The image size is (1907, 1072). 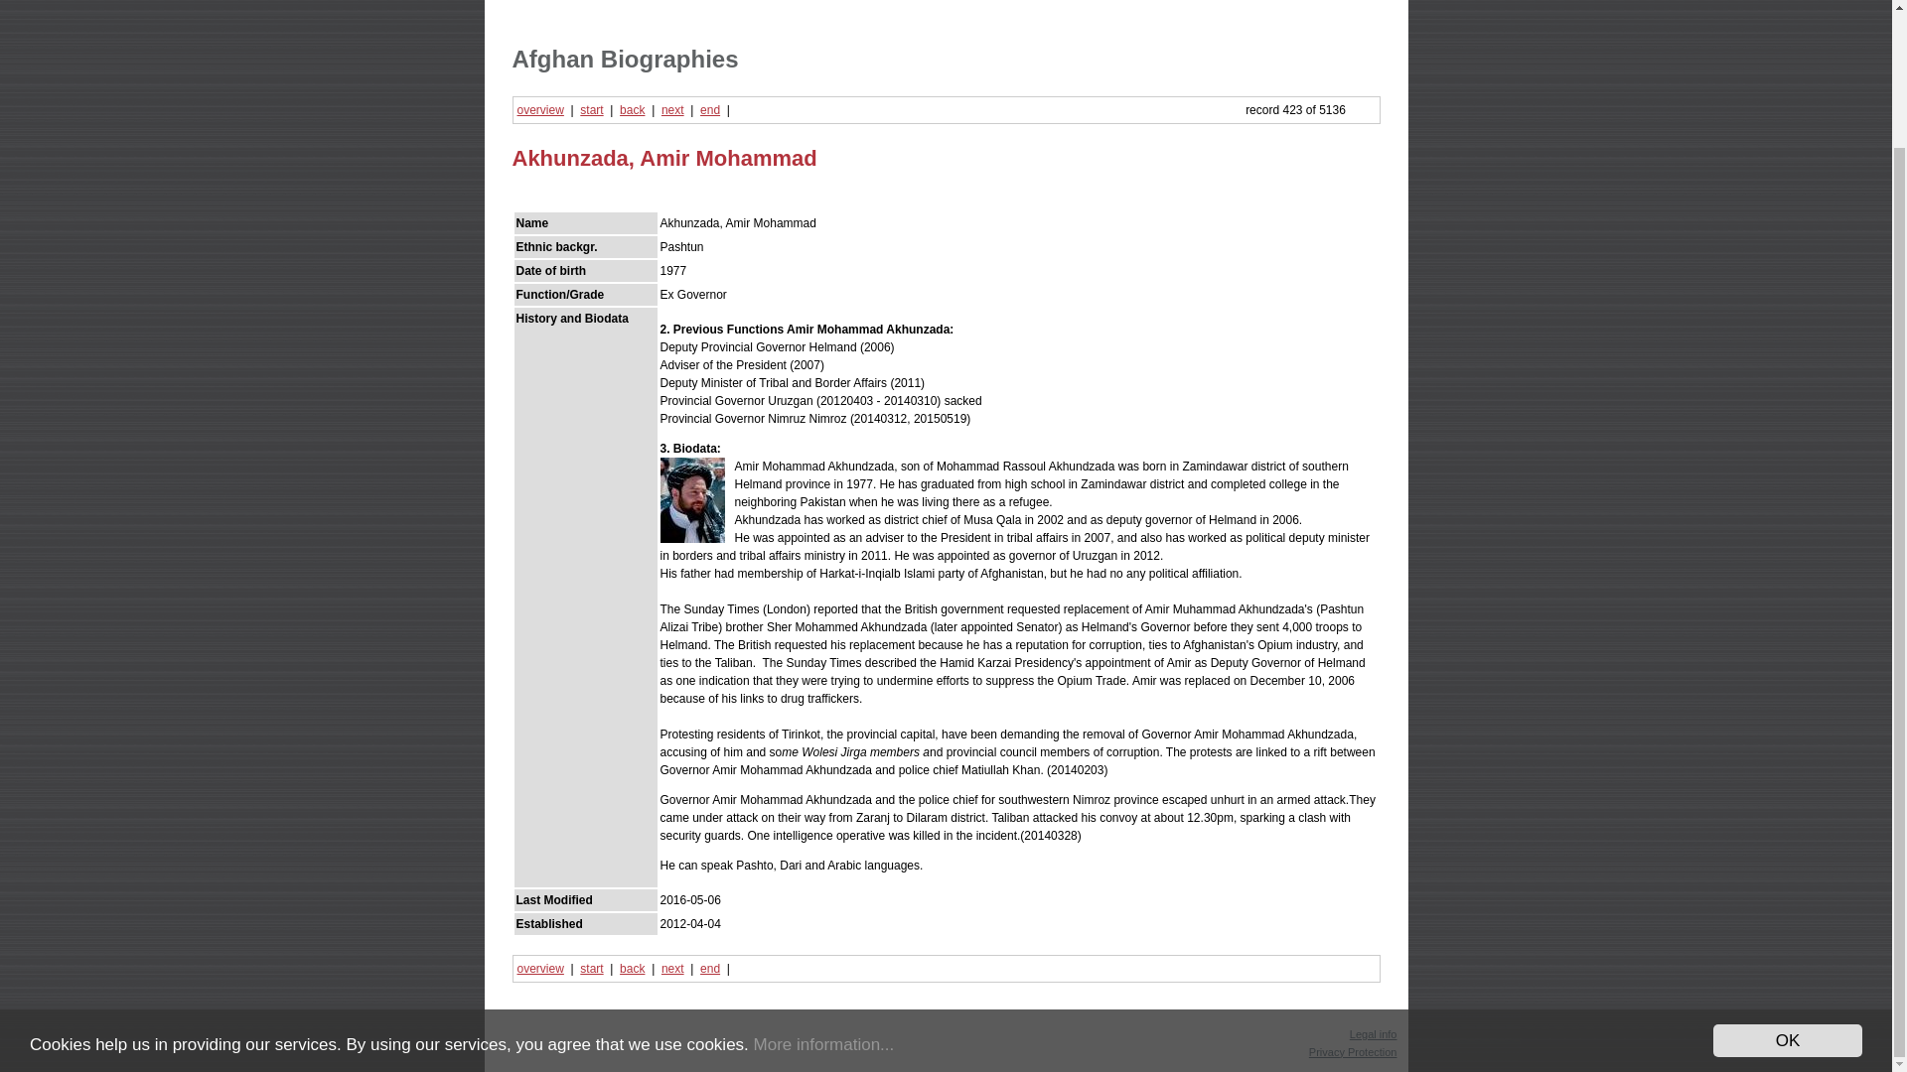 What do you see at coordinates (709, 968) in the screenshot?
I see `end` at bounding box center [709, 968].